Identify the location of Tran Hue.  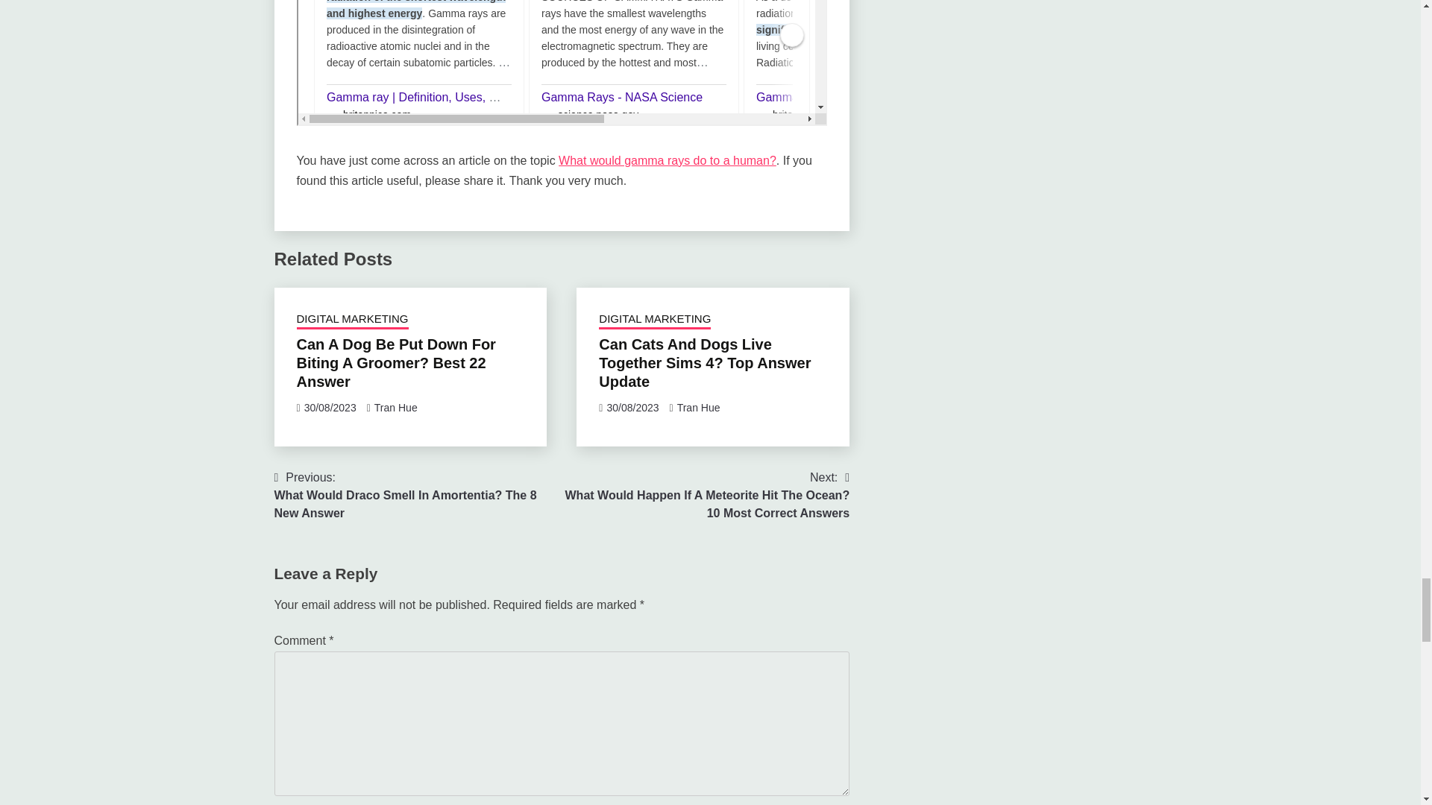
(698, 407).